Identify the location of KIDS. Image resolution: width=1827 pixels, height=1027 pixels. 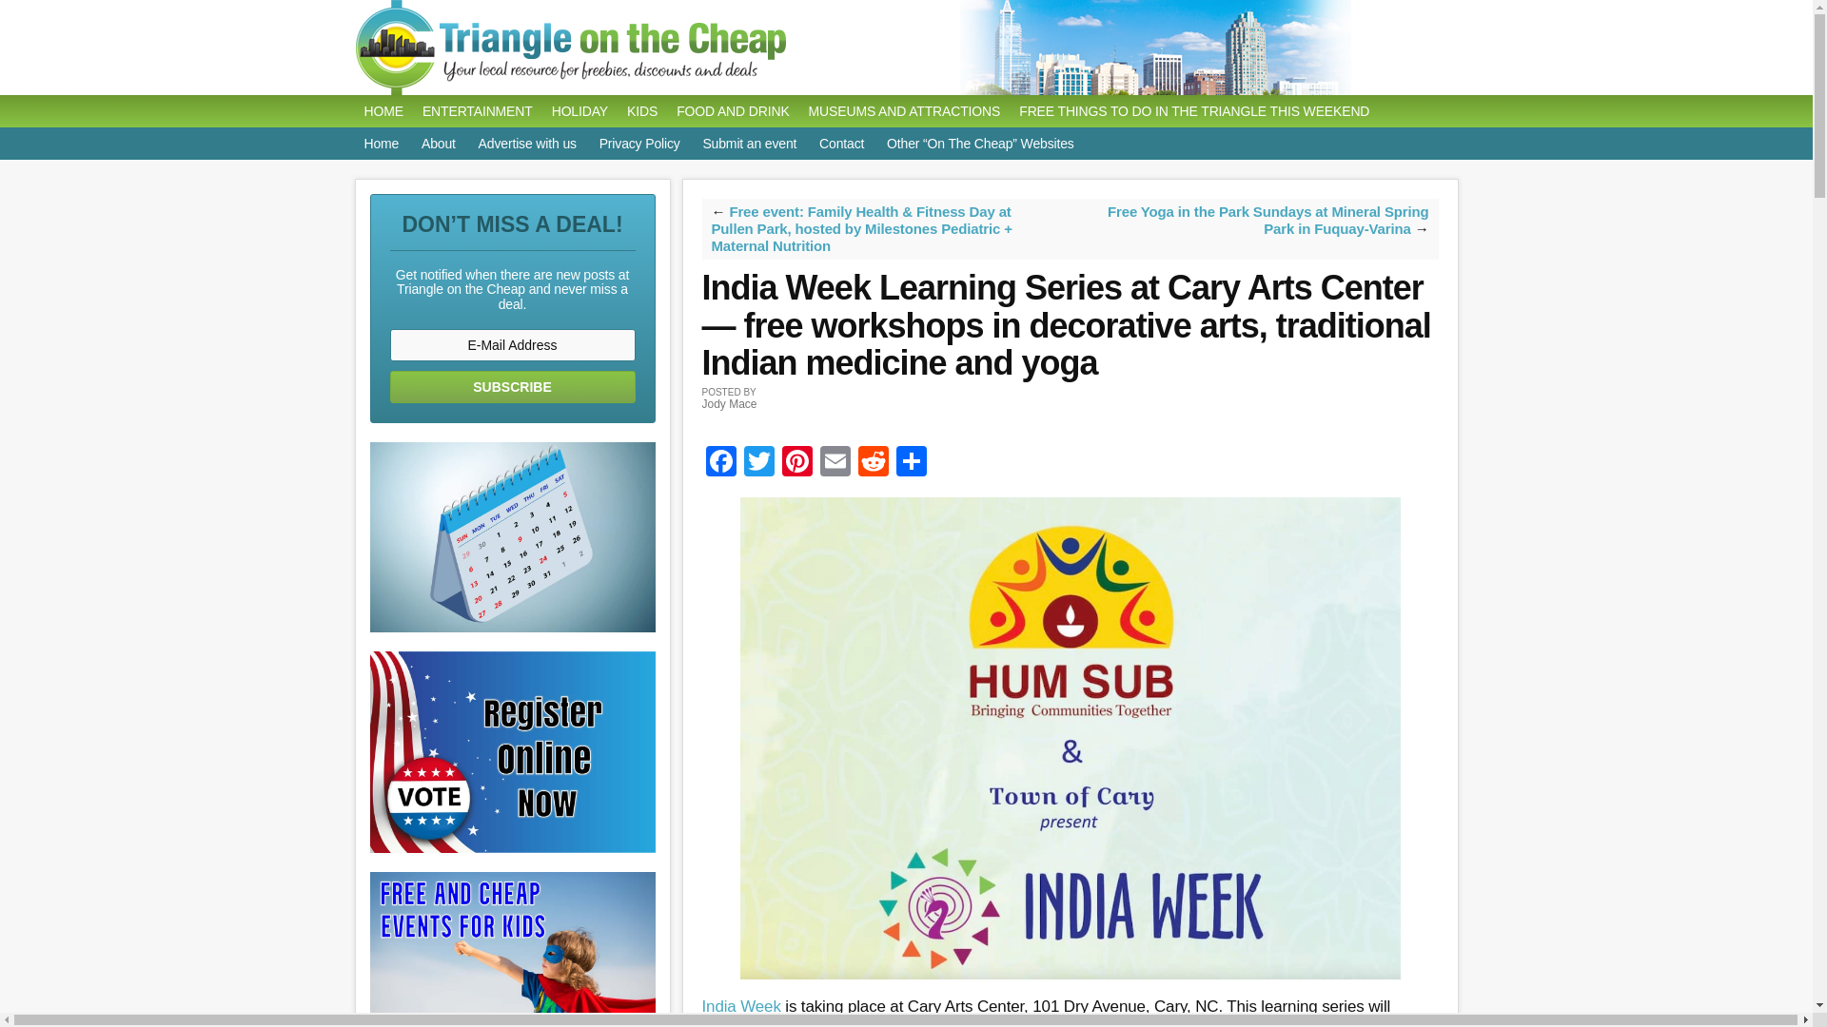
(641, 110).